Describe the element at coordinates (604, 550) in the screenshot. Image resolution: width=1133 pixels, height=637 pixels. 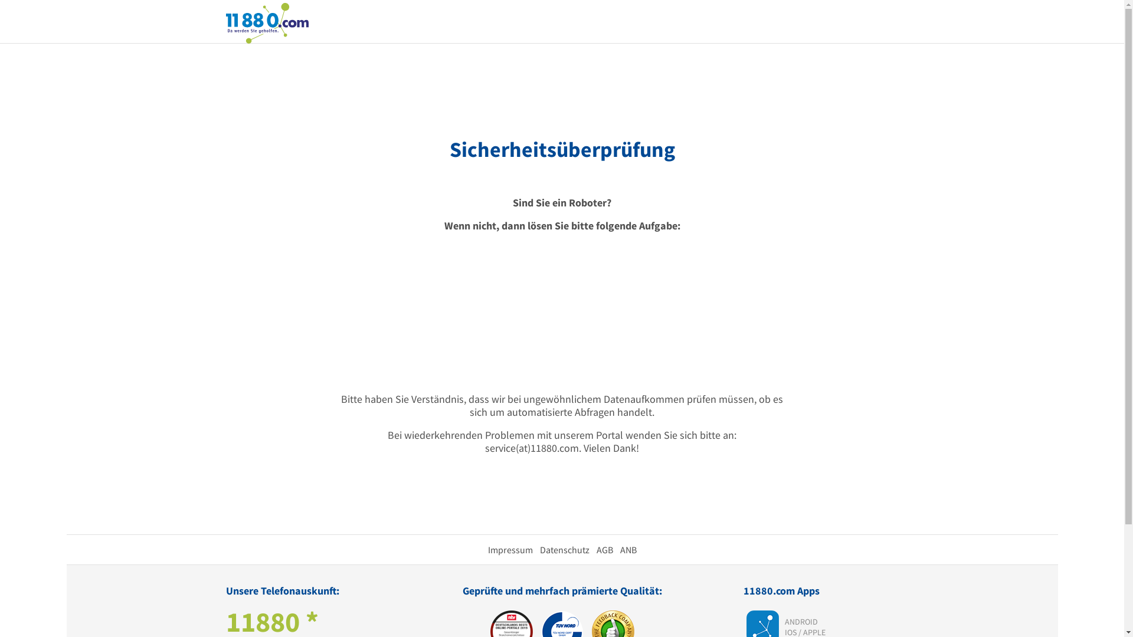
I see `AGB` at that location.